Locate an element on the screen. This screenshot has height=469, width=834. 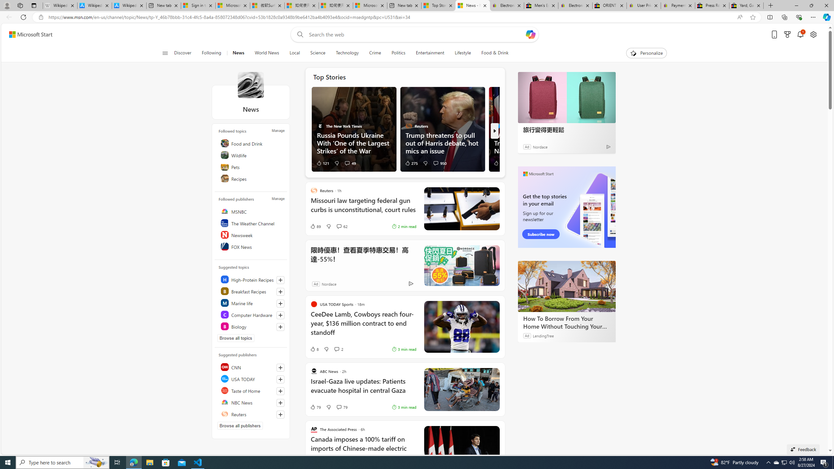
Lifestyle is located at coordinates (463, 53).